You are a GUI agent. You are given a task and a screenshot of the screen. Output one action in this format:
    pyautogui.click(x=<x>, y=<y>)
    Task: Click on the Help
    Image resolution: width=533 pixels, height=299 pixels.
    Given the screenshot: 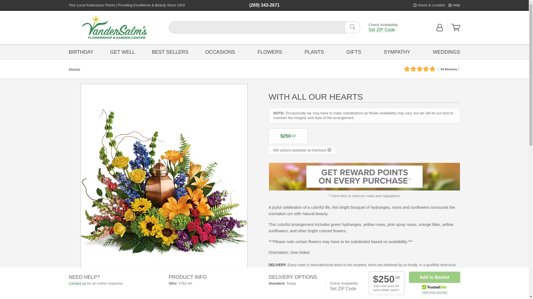 What is the action you would take?
    pyautogui.click(x=456, y=5)
    